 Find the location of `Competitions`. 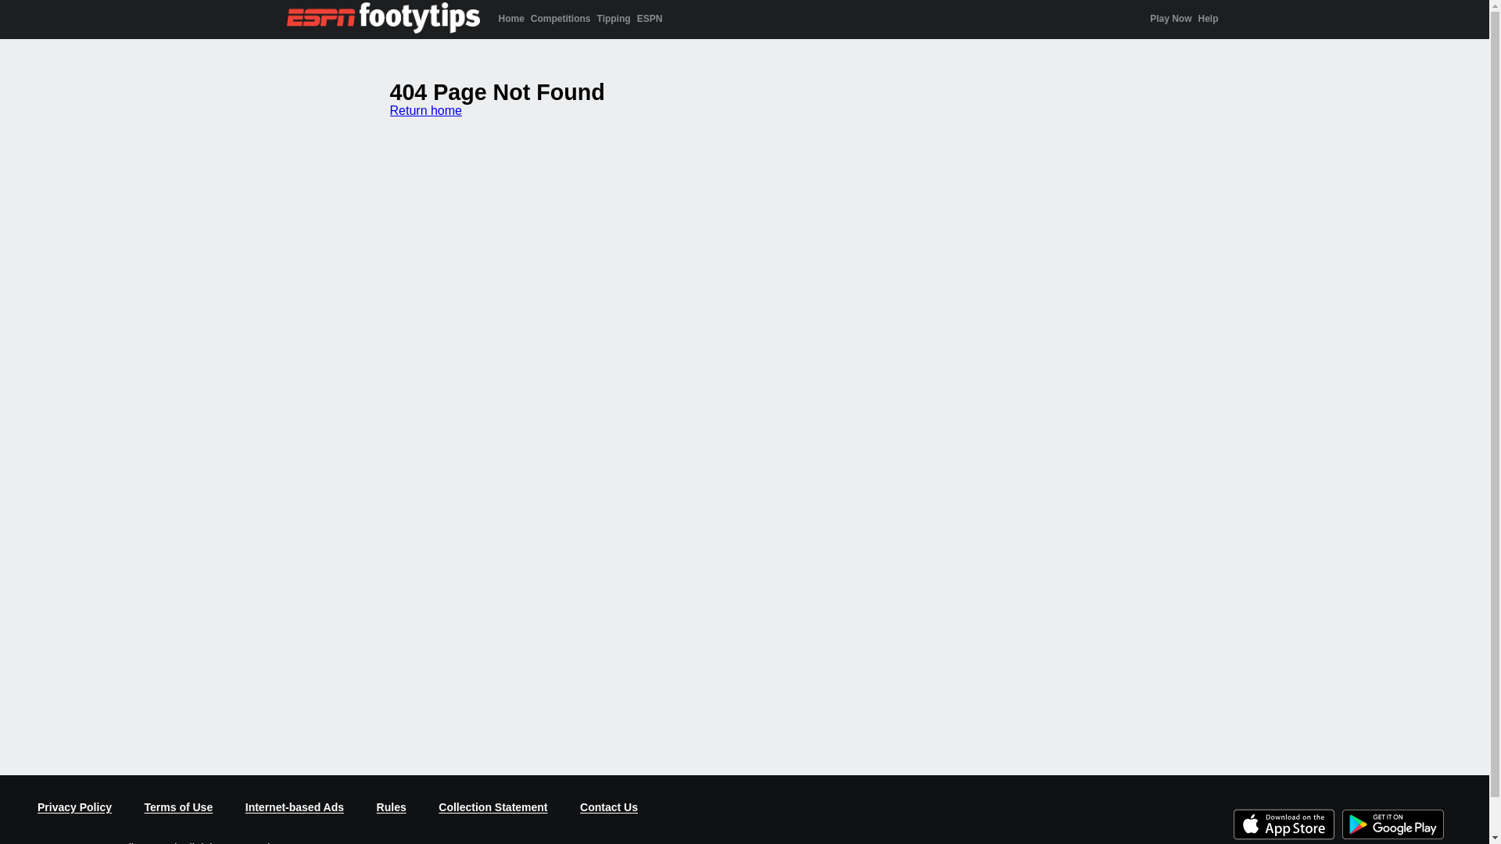

Competitions is located at coordinates (561, 19).